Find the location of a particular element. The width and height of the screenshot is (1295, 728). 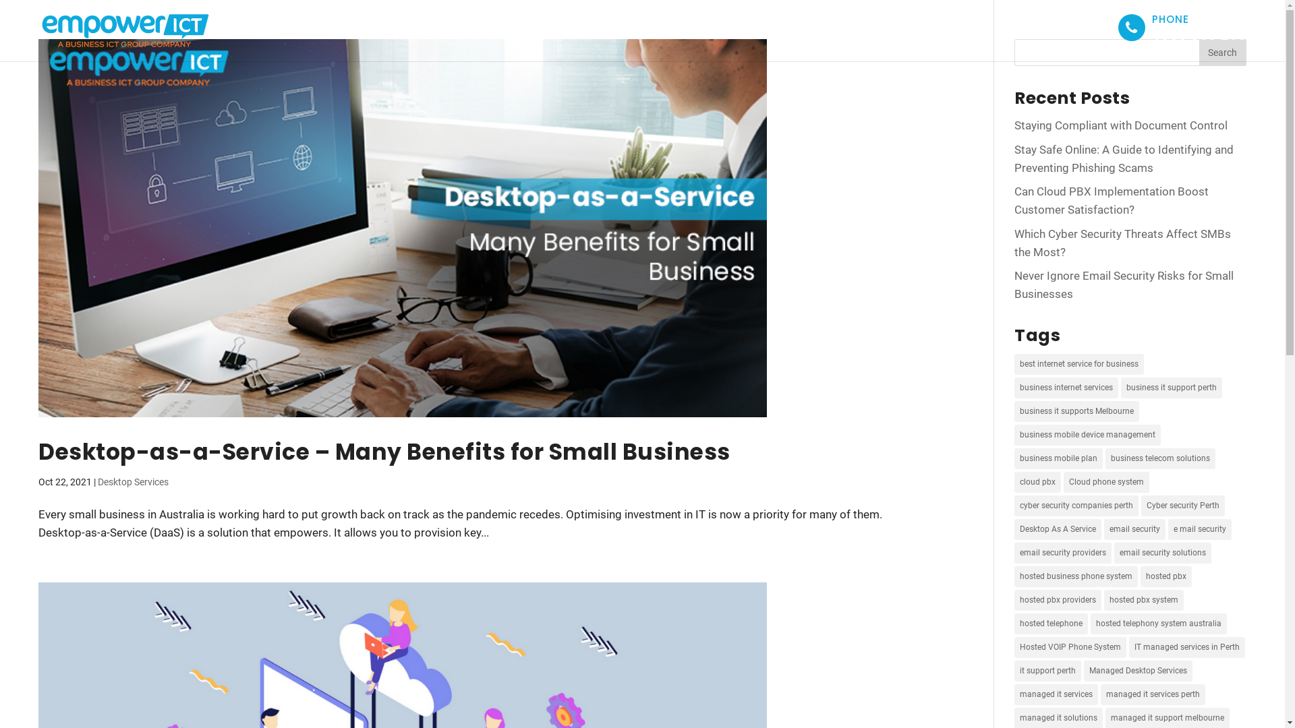

hosted telephony system australia is located at coordinates (1159, 624).